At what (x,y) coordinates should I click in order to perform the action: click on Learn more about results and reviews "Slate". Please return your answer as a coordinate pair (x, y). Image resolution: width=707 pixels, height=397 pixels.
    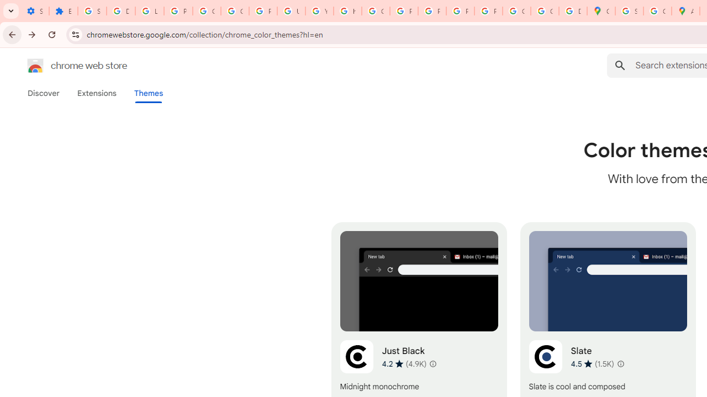
    Looking at the image, I should click on (620, 364).